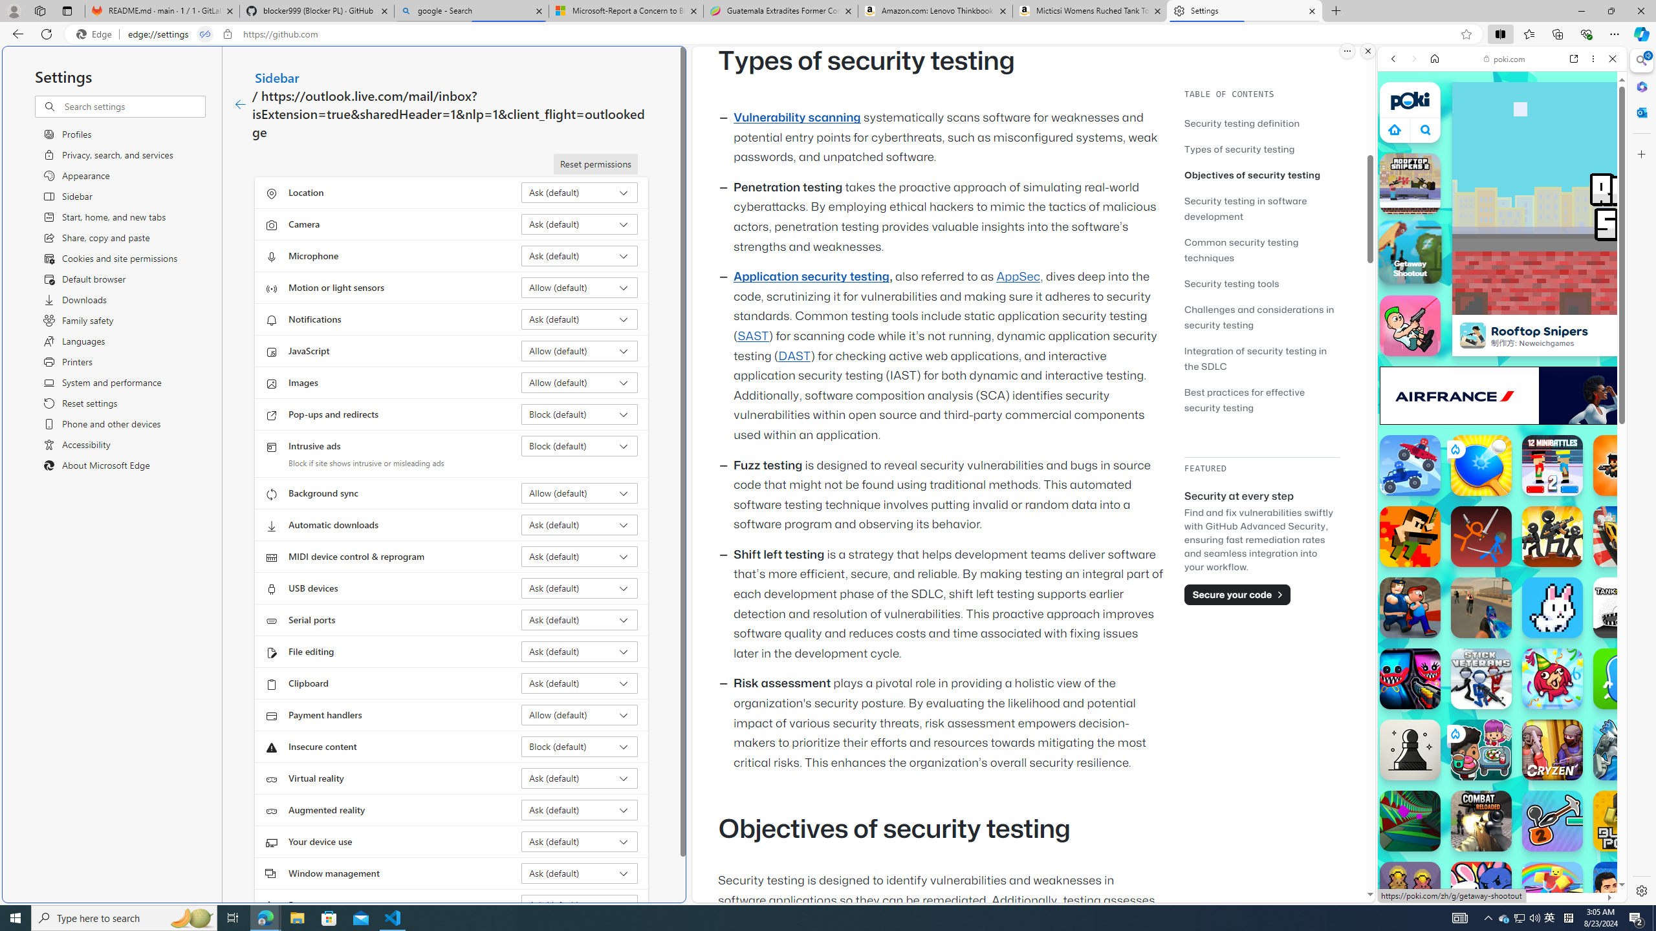  Describe the element at coordinates (1347, 51) in the screenshot. I see `More options.` at that location.